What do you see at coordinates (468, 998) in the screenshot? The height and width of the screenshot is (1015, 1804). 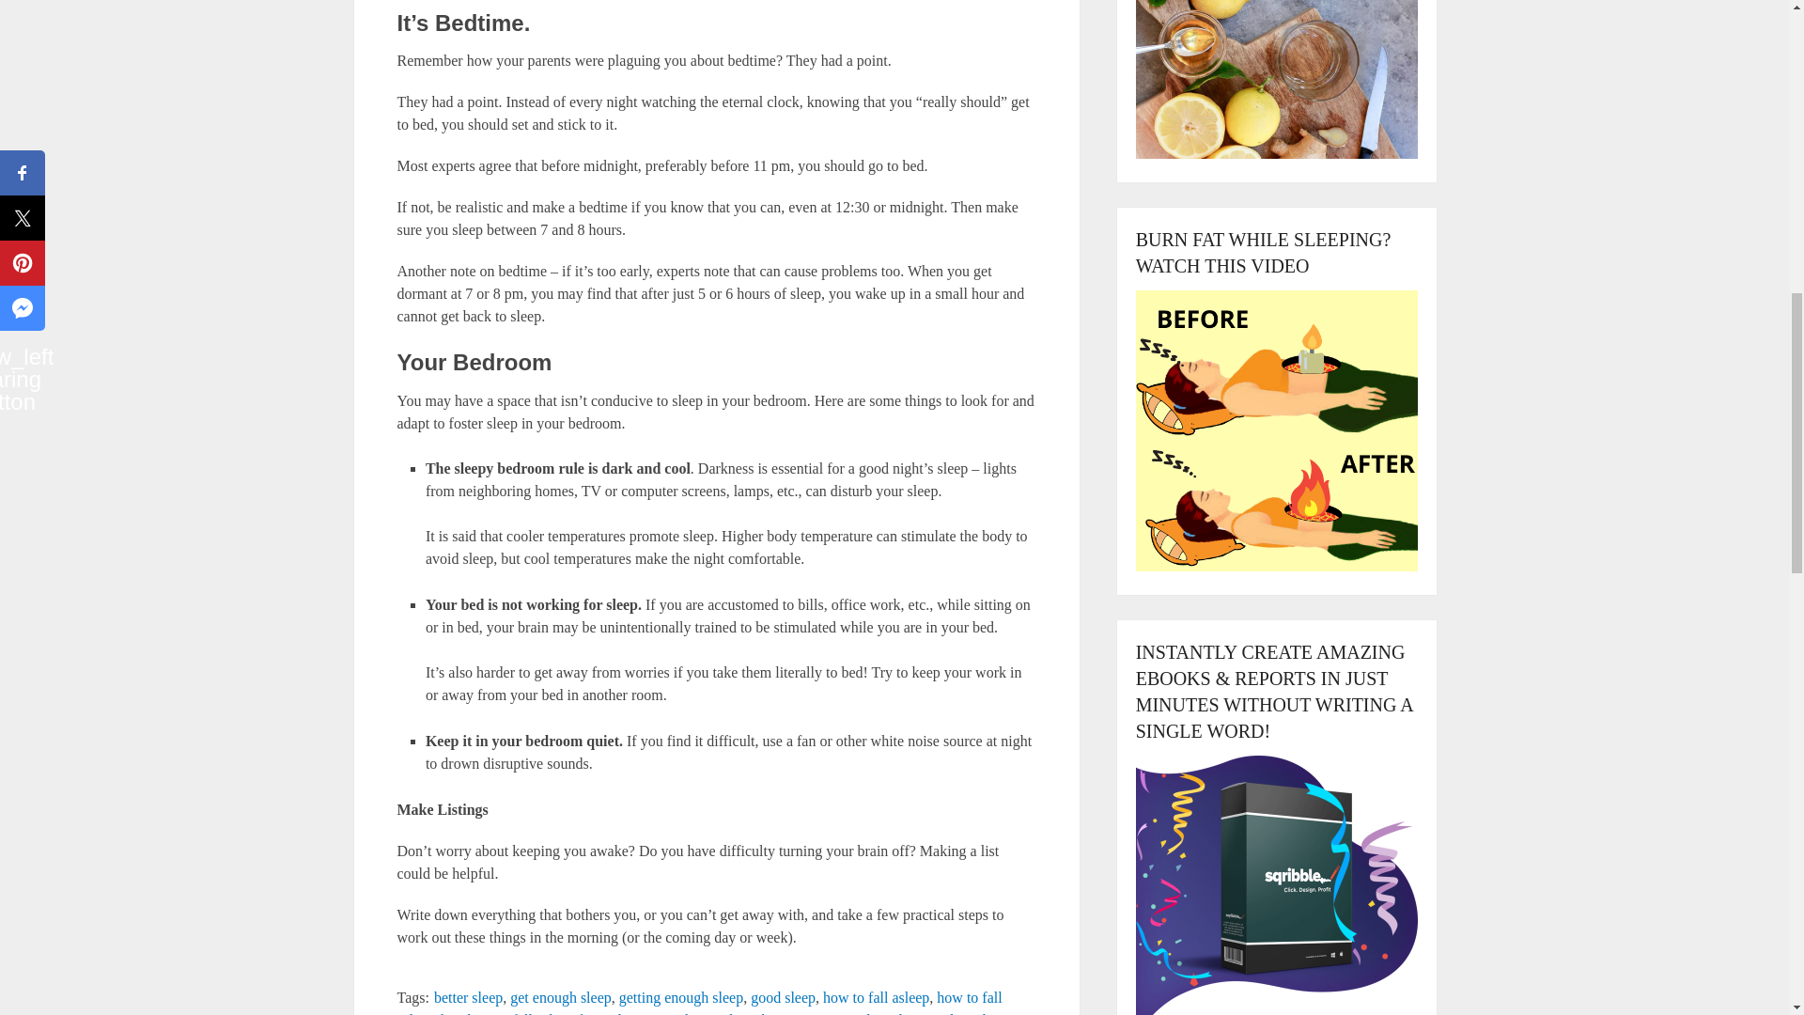 I see `better sleep` at bounding box center [468, 998].